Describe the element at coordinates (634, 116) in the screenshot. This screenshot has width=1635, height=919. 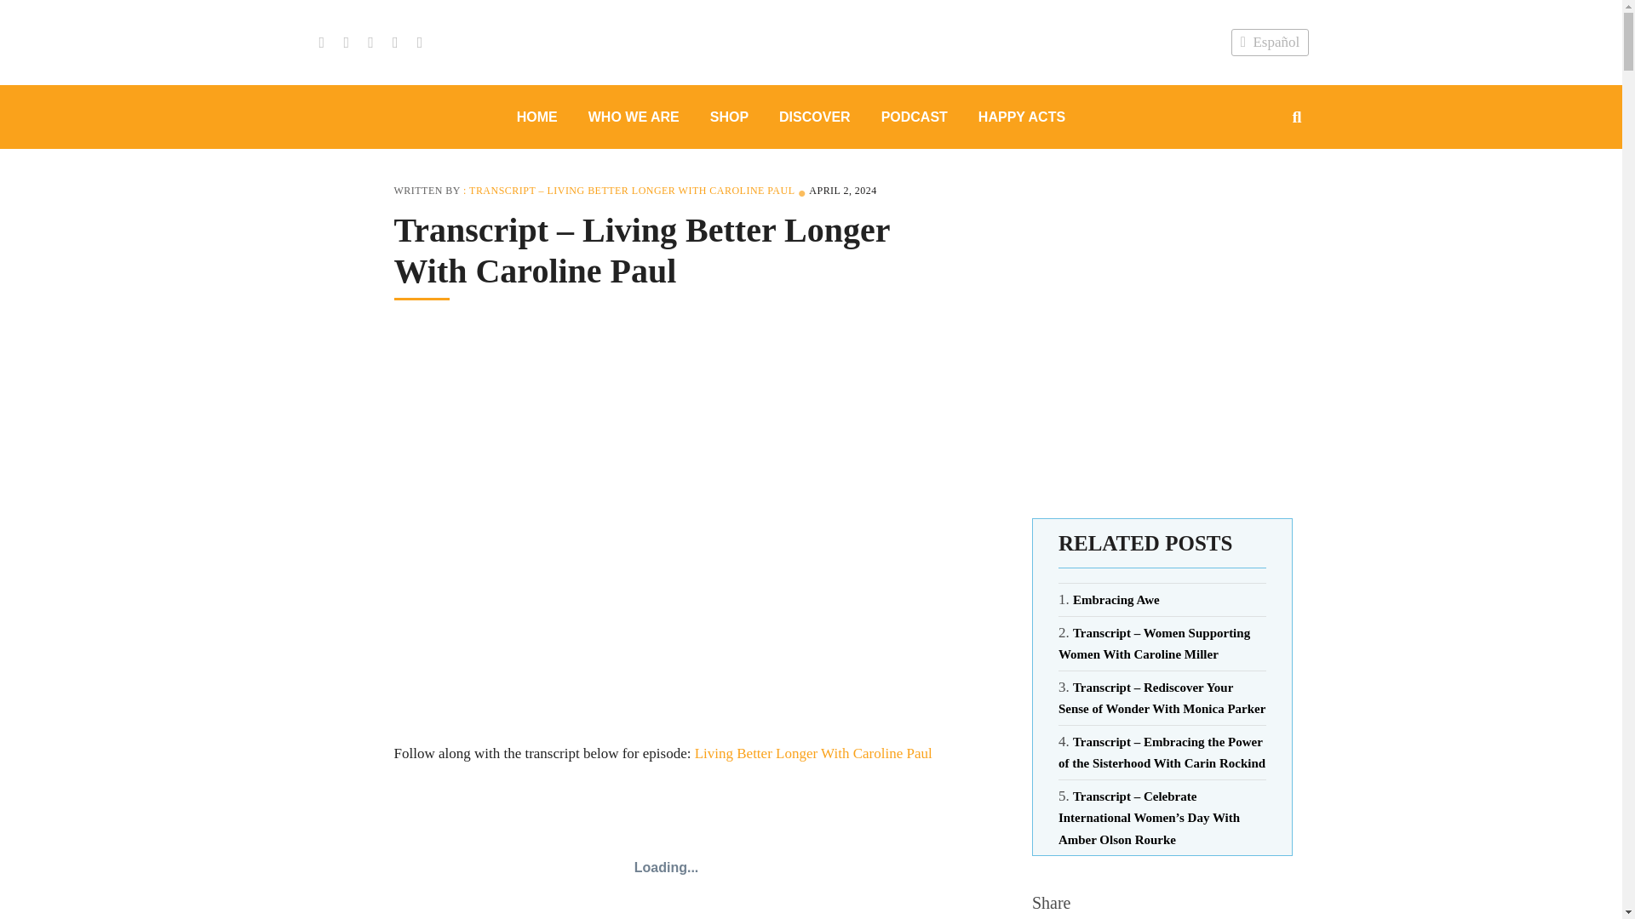
I see `WHO WE ARE` at that location.